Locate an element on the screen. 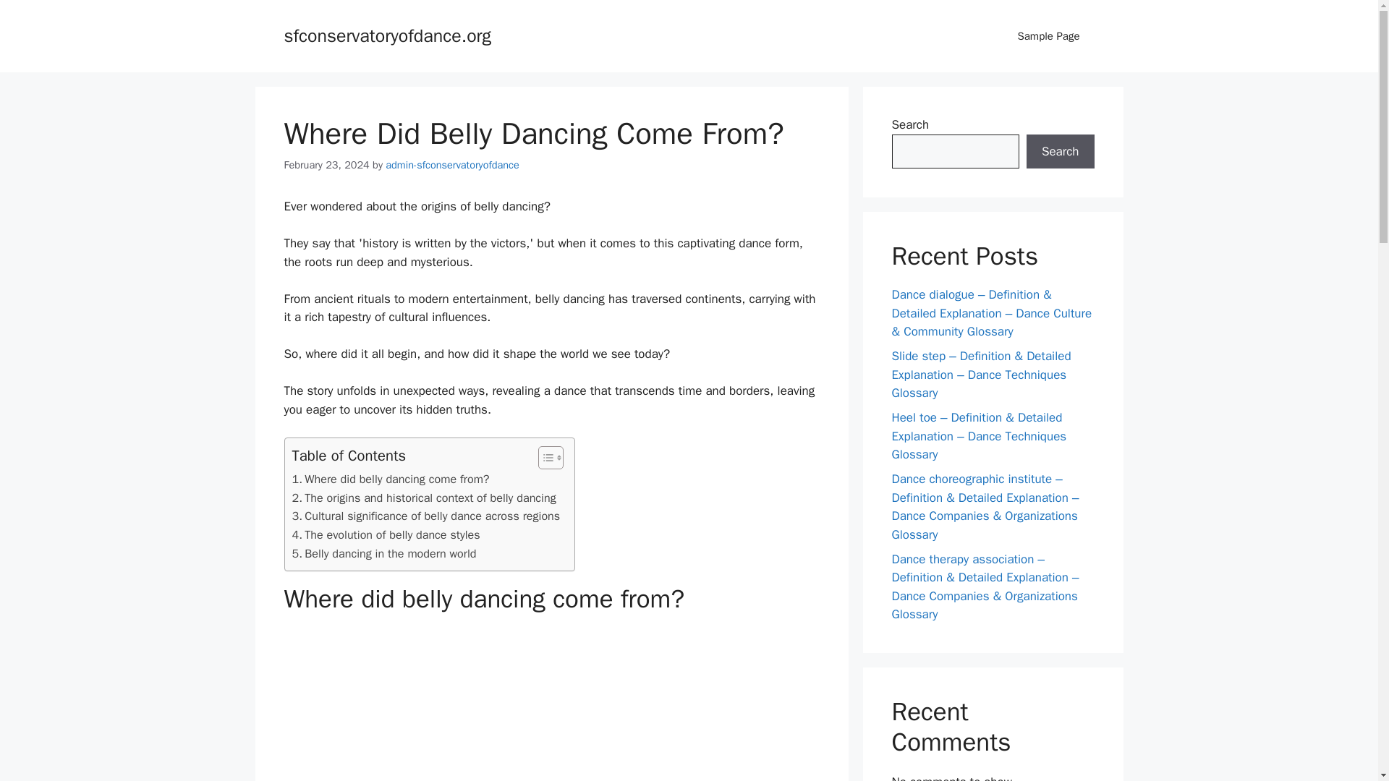 This screenshot has height=781, width=1389. YouTube video player is located at coordinates (551, 704).